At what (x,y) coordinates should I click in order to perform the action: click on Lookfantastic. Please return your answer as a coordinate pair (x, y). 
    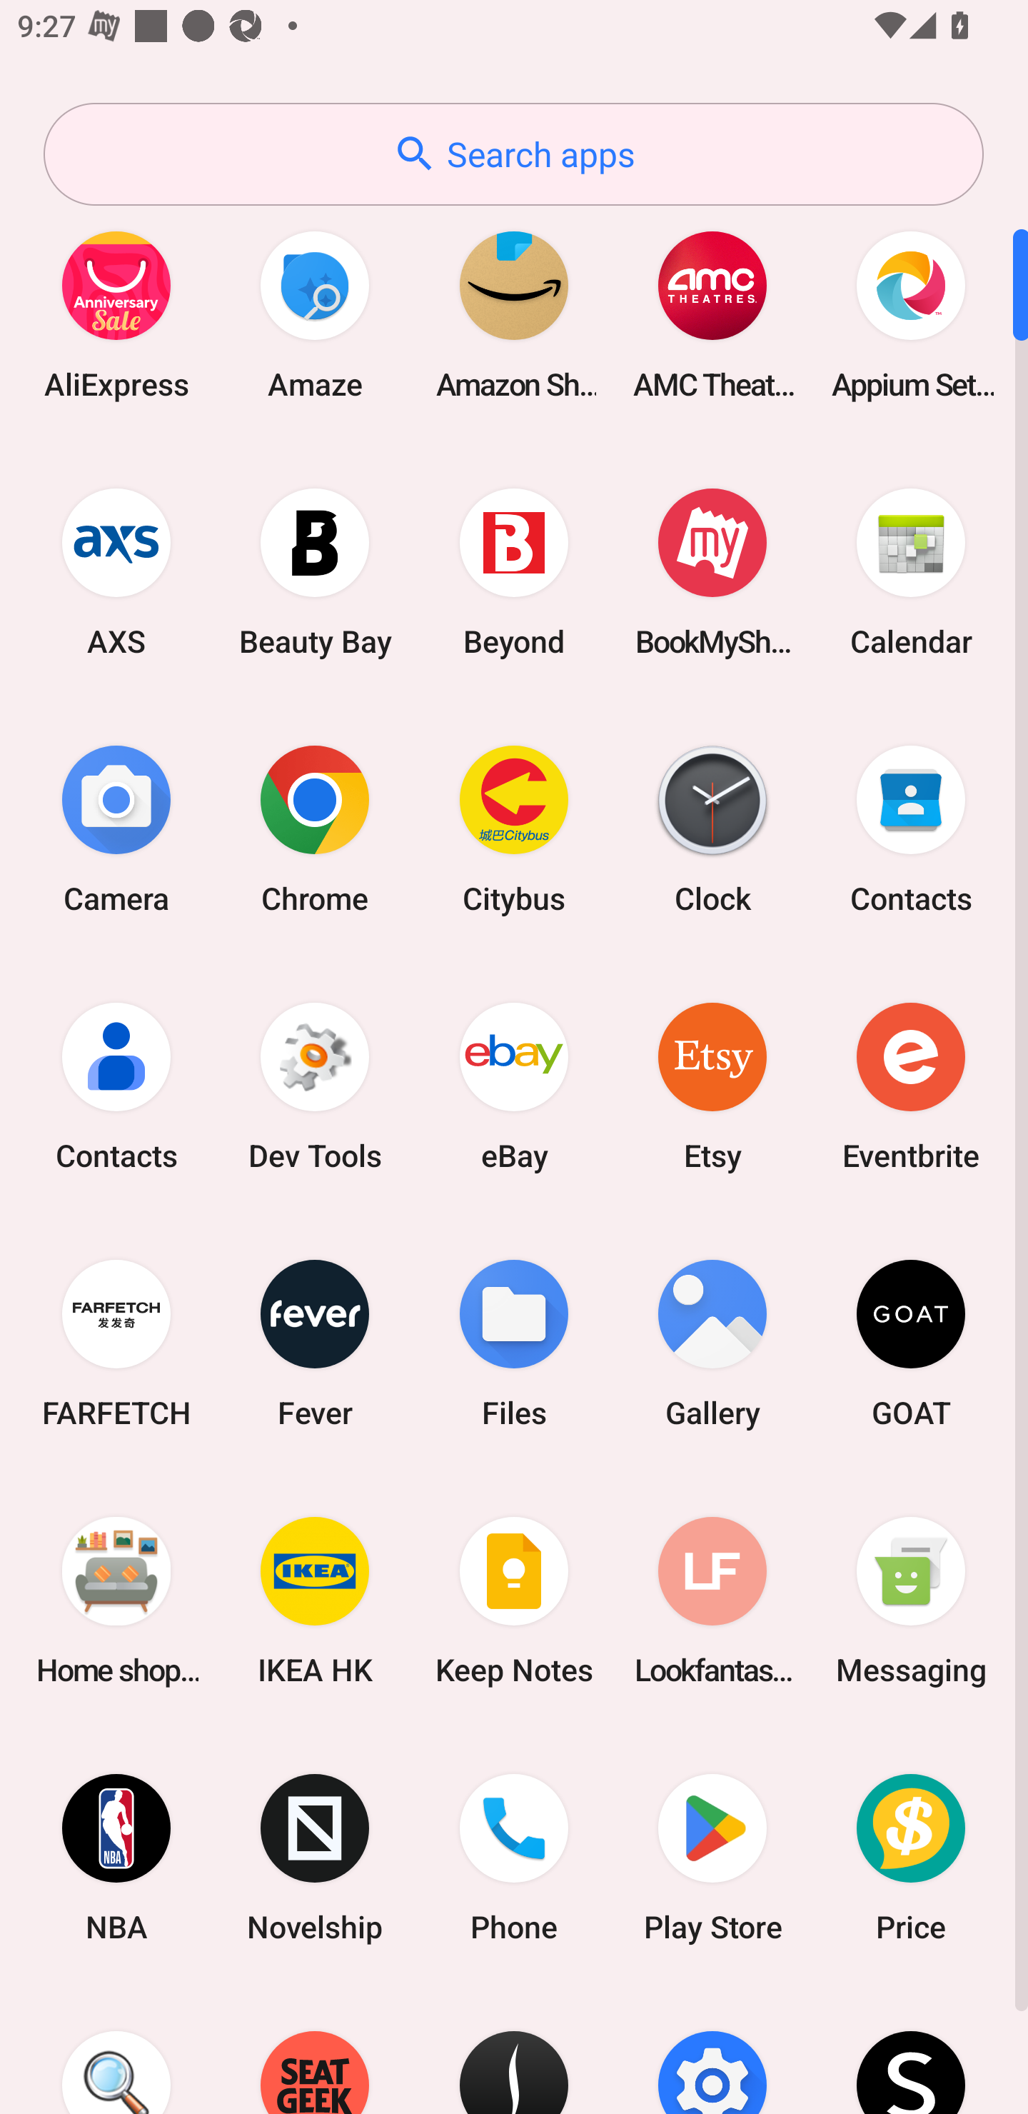
    Looking at the image, I should click on (712, 1600).